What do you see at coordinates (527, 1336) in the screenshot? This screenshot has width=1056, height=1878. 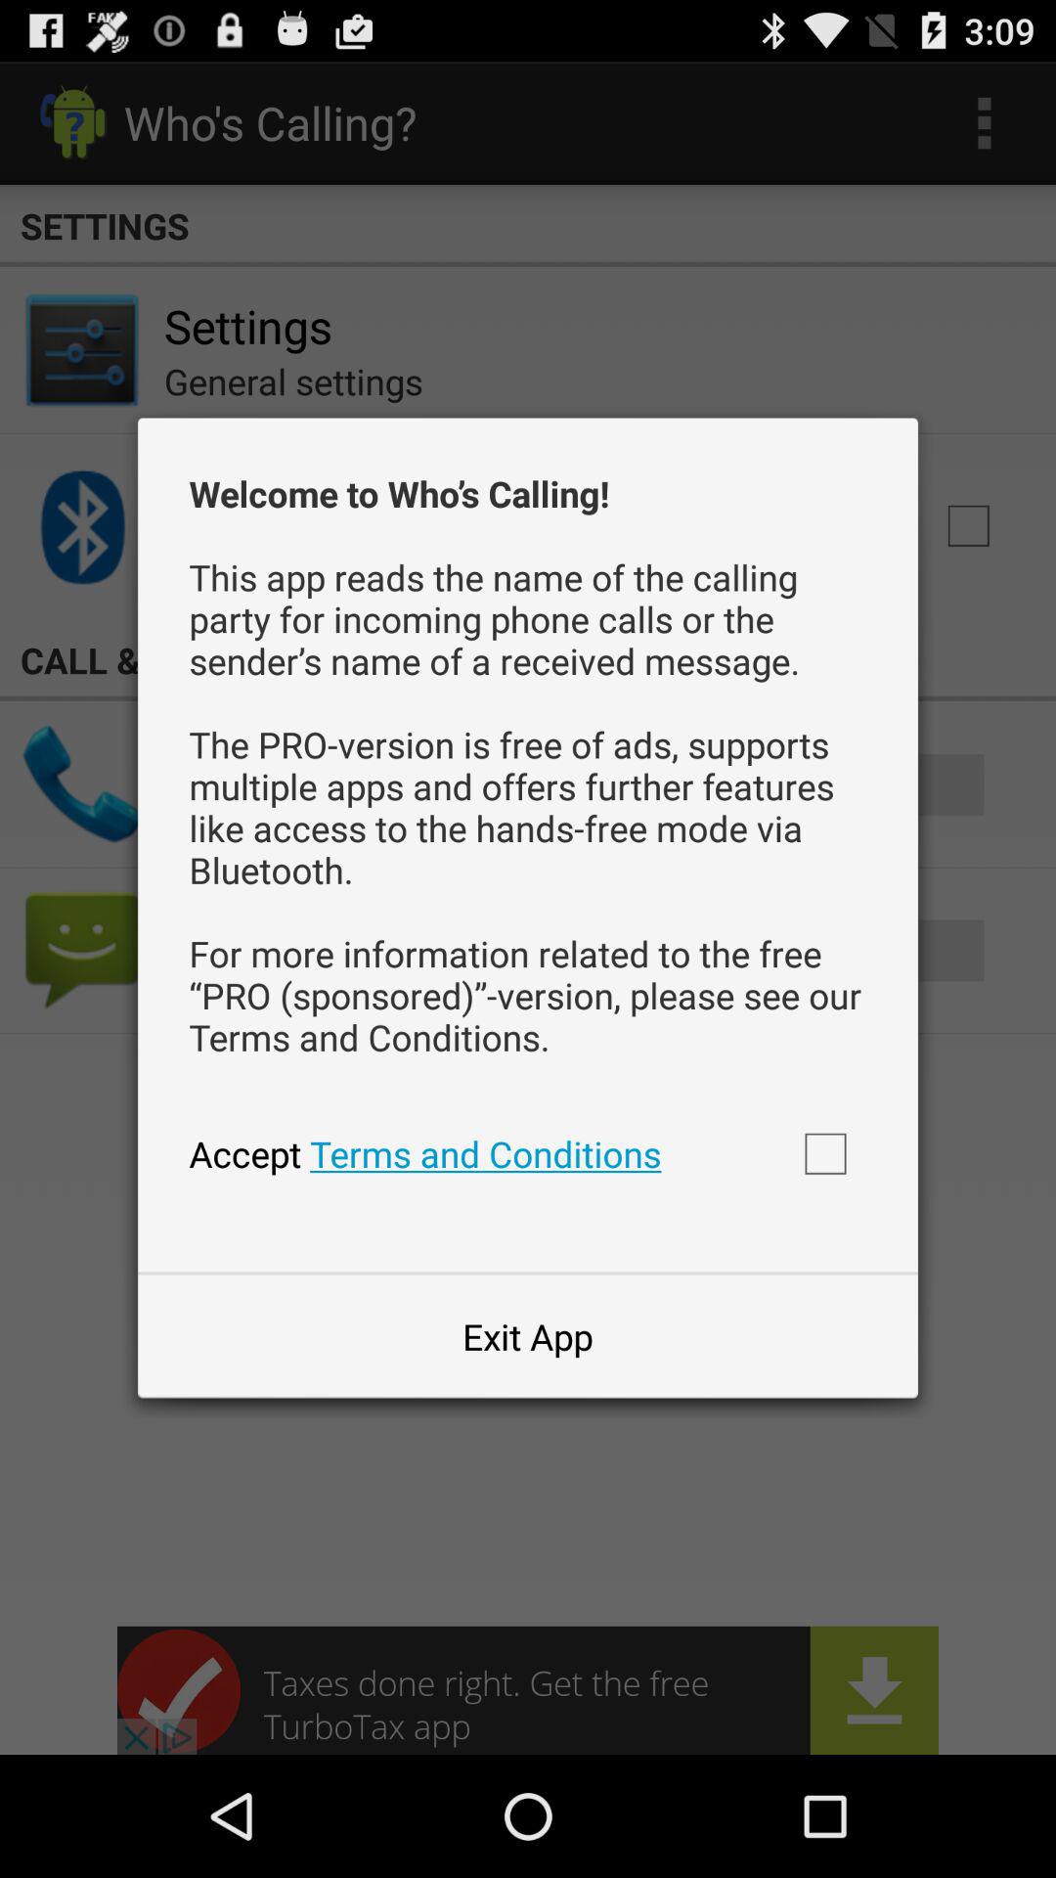 I see `jump to exit app button` at bounding box center [527, 1336].